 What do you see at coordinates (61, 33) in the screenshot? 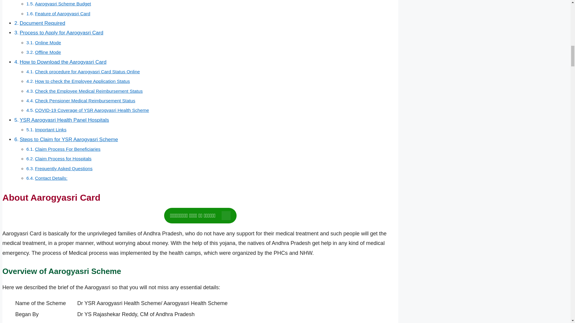
I see `Process to Apply for Aarogyasri Card` at bounding box center [61, 33].